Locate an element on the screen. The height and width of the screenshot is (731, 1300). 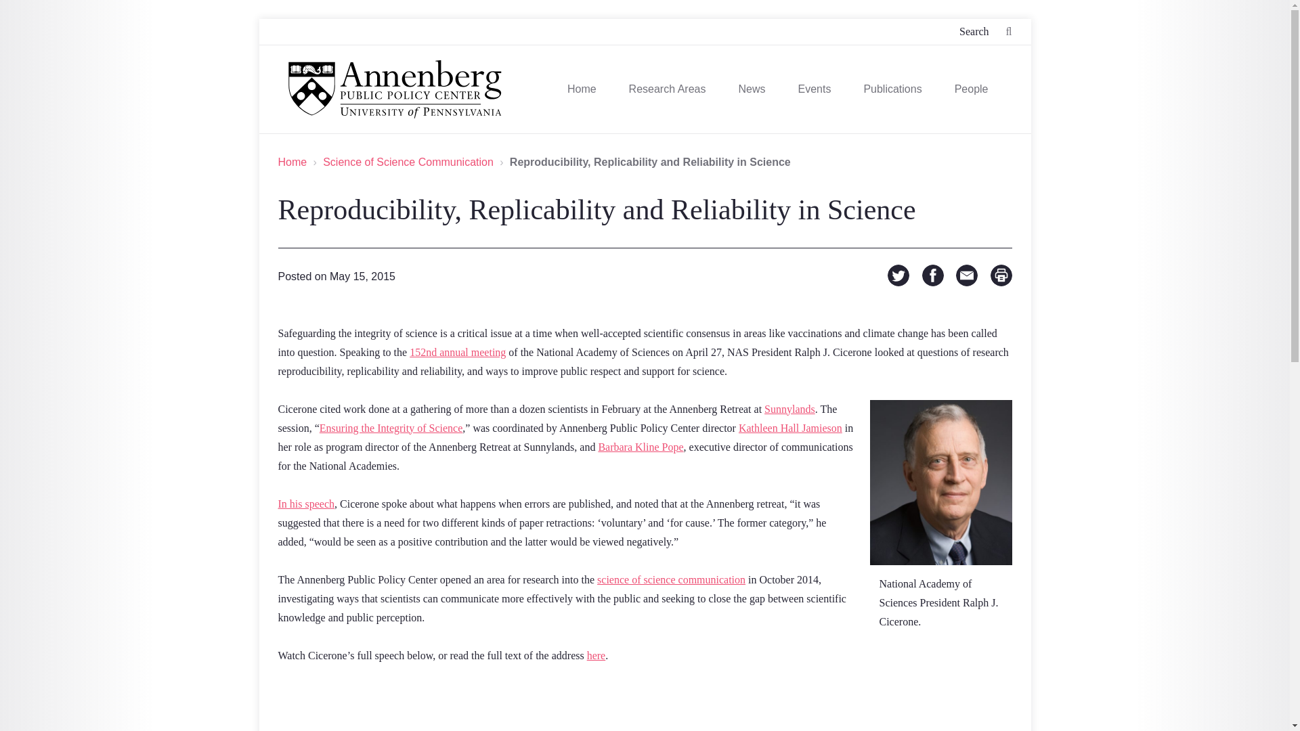
Publications is located at coordinates (892, 89).